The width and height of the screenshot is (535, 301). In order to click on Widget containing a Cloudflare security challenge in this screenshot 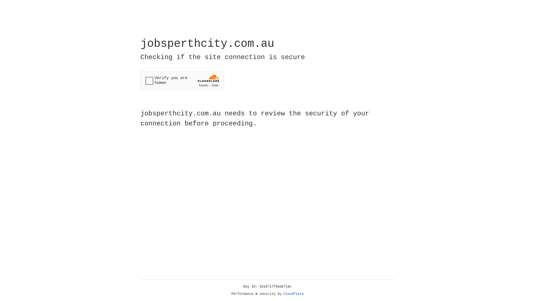, I will do `click(182, 80)`.